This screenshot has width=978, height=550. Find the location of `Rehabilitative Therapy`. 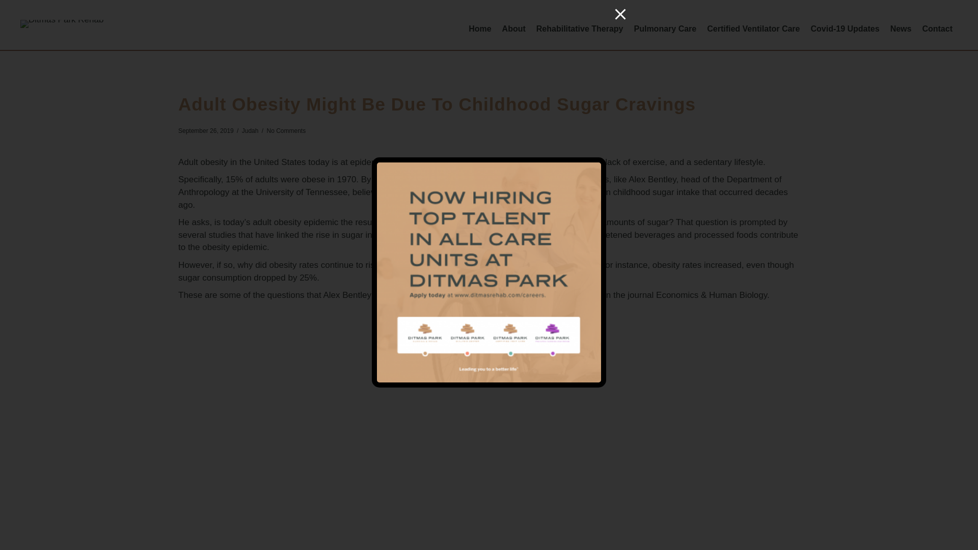

Rehabilitative Therapy is located at coordinates (580, 29).